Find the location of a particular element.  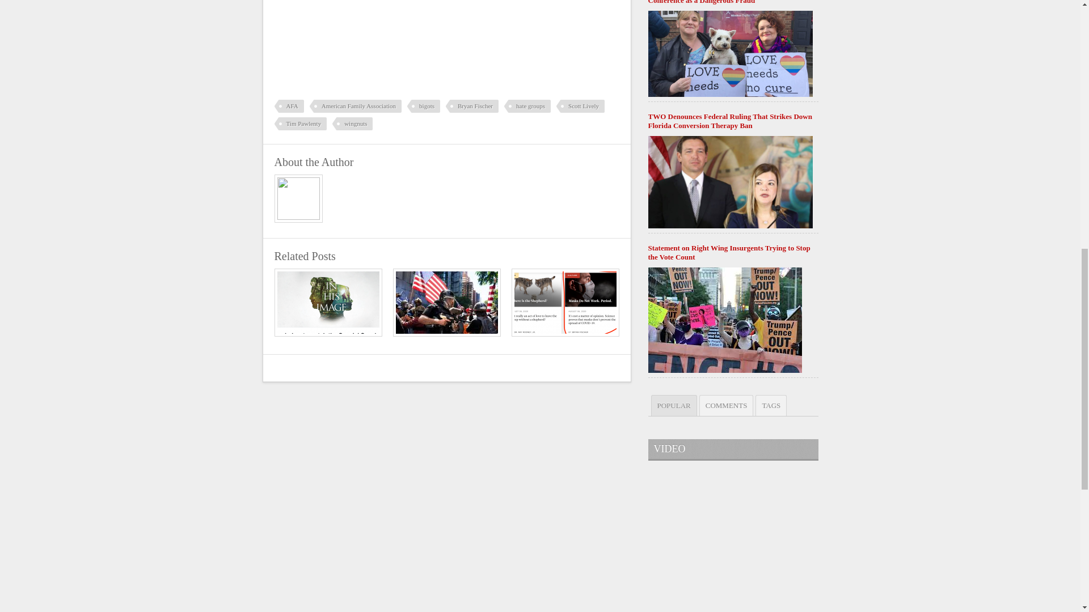

Bryan Fischer is located at coordinates (472, 106).